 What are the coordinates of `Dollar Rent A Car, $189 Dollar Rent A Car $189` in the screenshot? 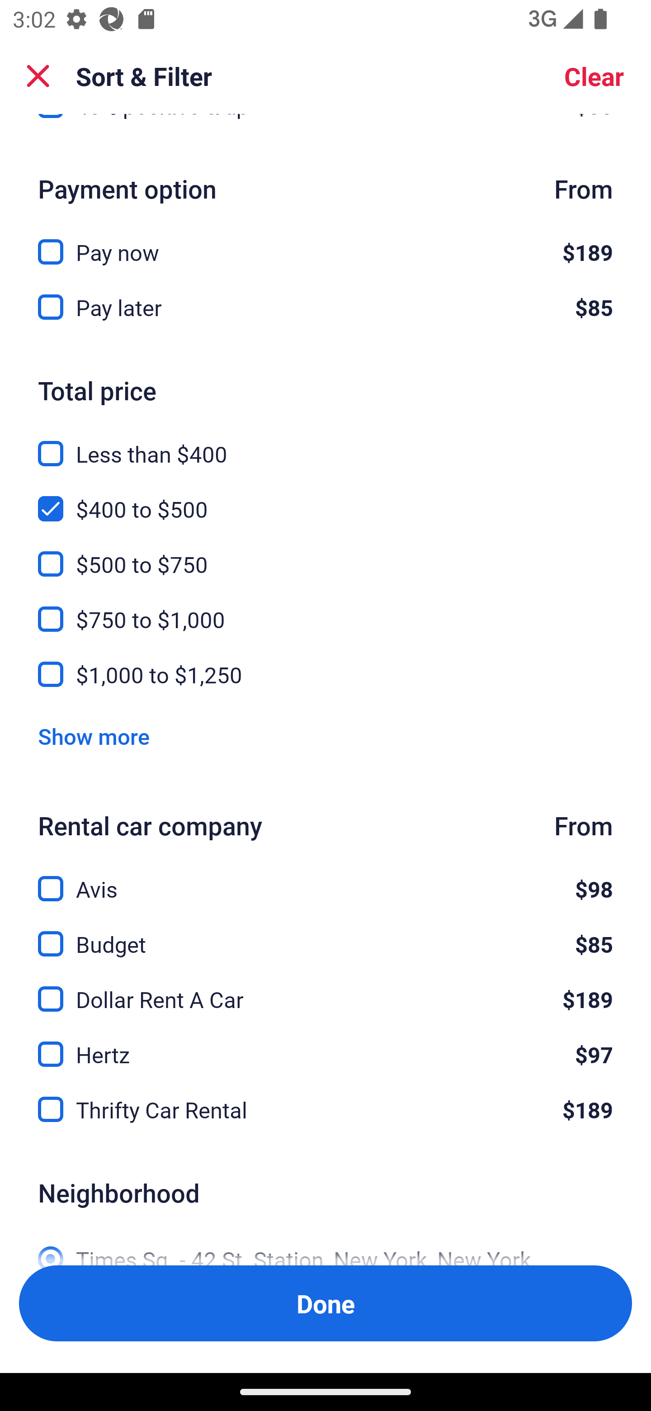 It's located at (325, 989).